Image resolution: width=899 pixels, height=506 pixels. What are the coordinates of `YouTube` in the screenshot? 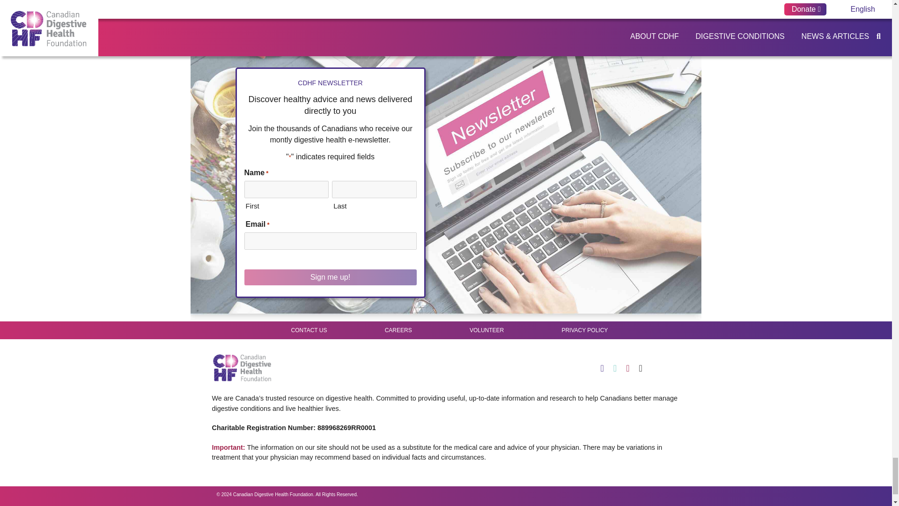 It's located at (632, 368).